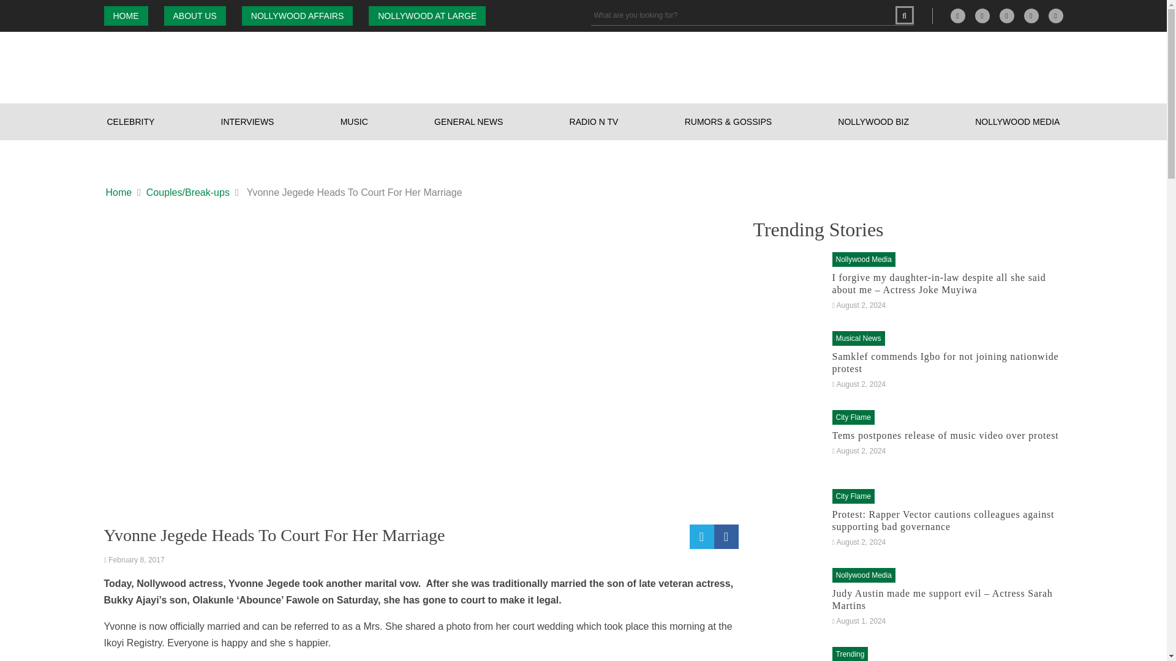  What do you see at coordinates (131, 121) in the screenshot?
I see `CELEBRITY` at bounding box center [131, 121].